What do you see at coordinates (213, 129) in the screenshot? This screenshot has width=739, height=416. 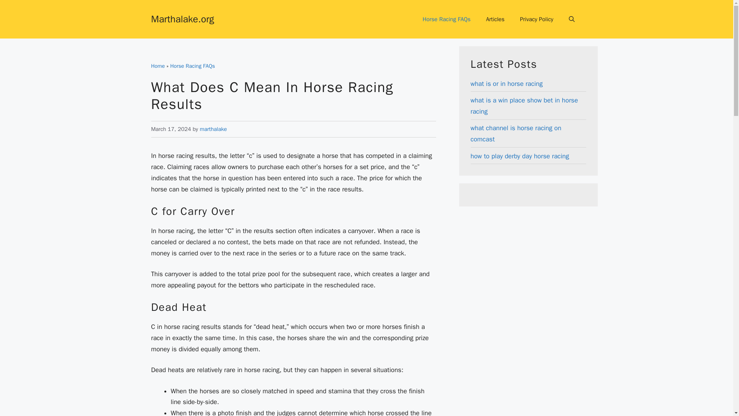 I see `marthalake` at bounding box center [213, 129].